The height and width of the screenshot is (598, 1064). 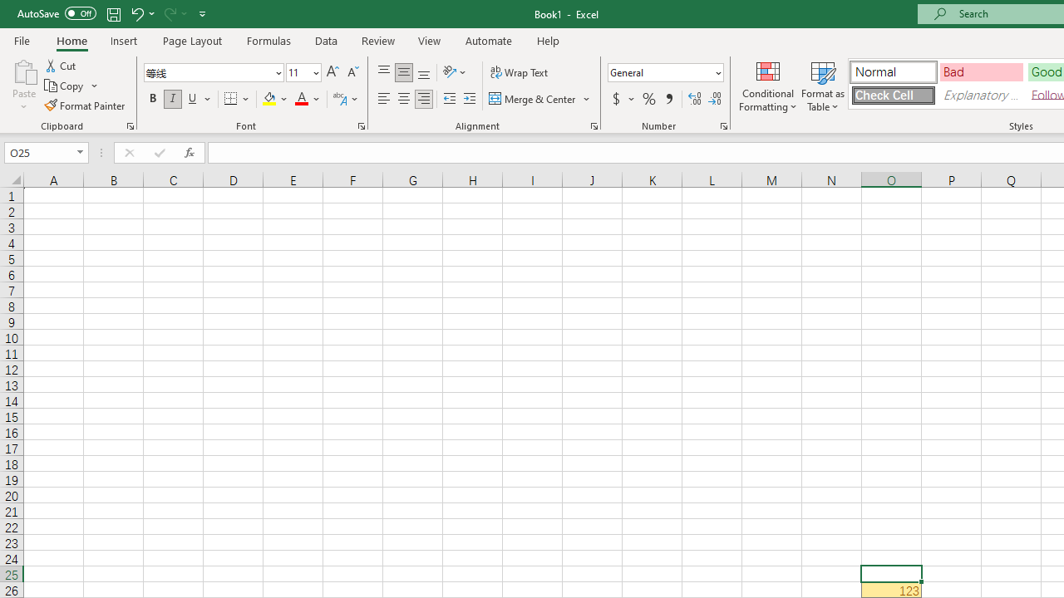 I want to click on Explanatory Text, so click(x=981, y=95).